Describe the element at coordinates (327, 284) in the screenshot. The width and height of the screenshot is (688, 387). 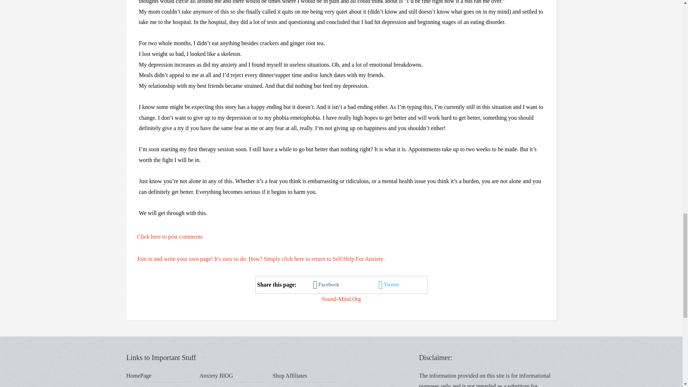
I see `Facebook` at that location.